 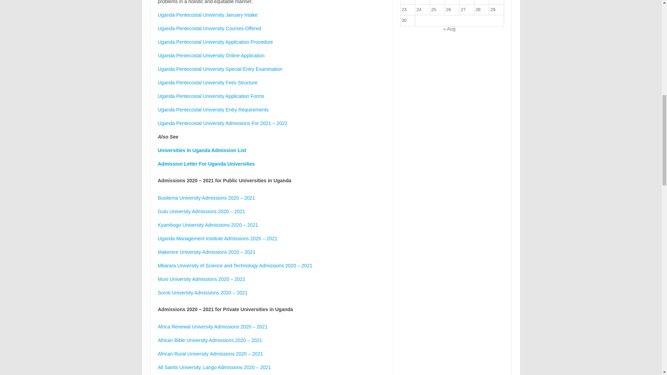 I want to click on Uganda Pentecostal University Fees Structure, so click(x=207, y=83).